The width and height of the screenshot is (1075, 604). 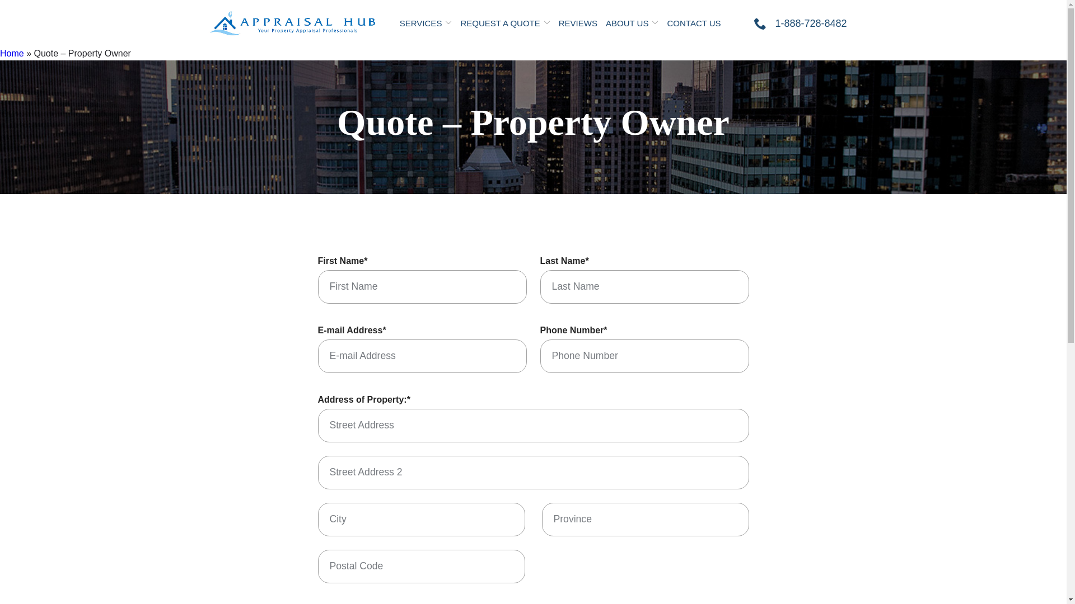 I want to click on Home, so click(x=12, y=54).